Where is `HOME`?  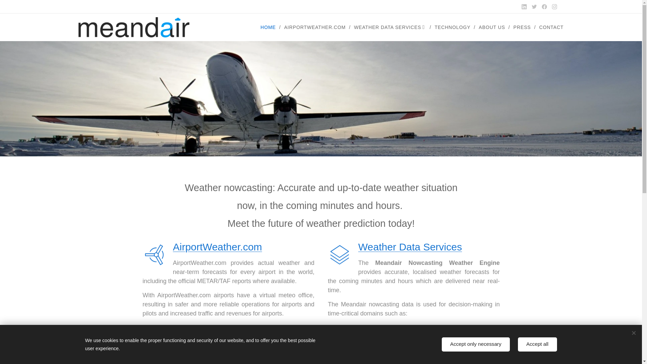
HOME is located at coordinates (270, 27).